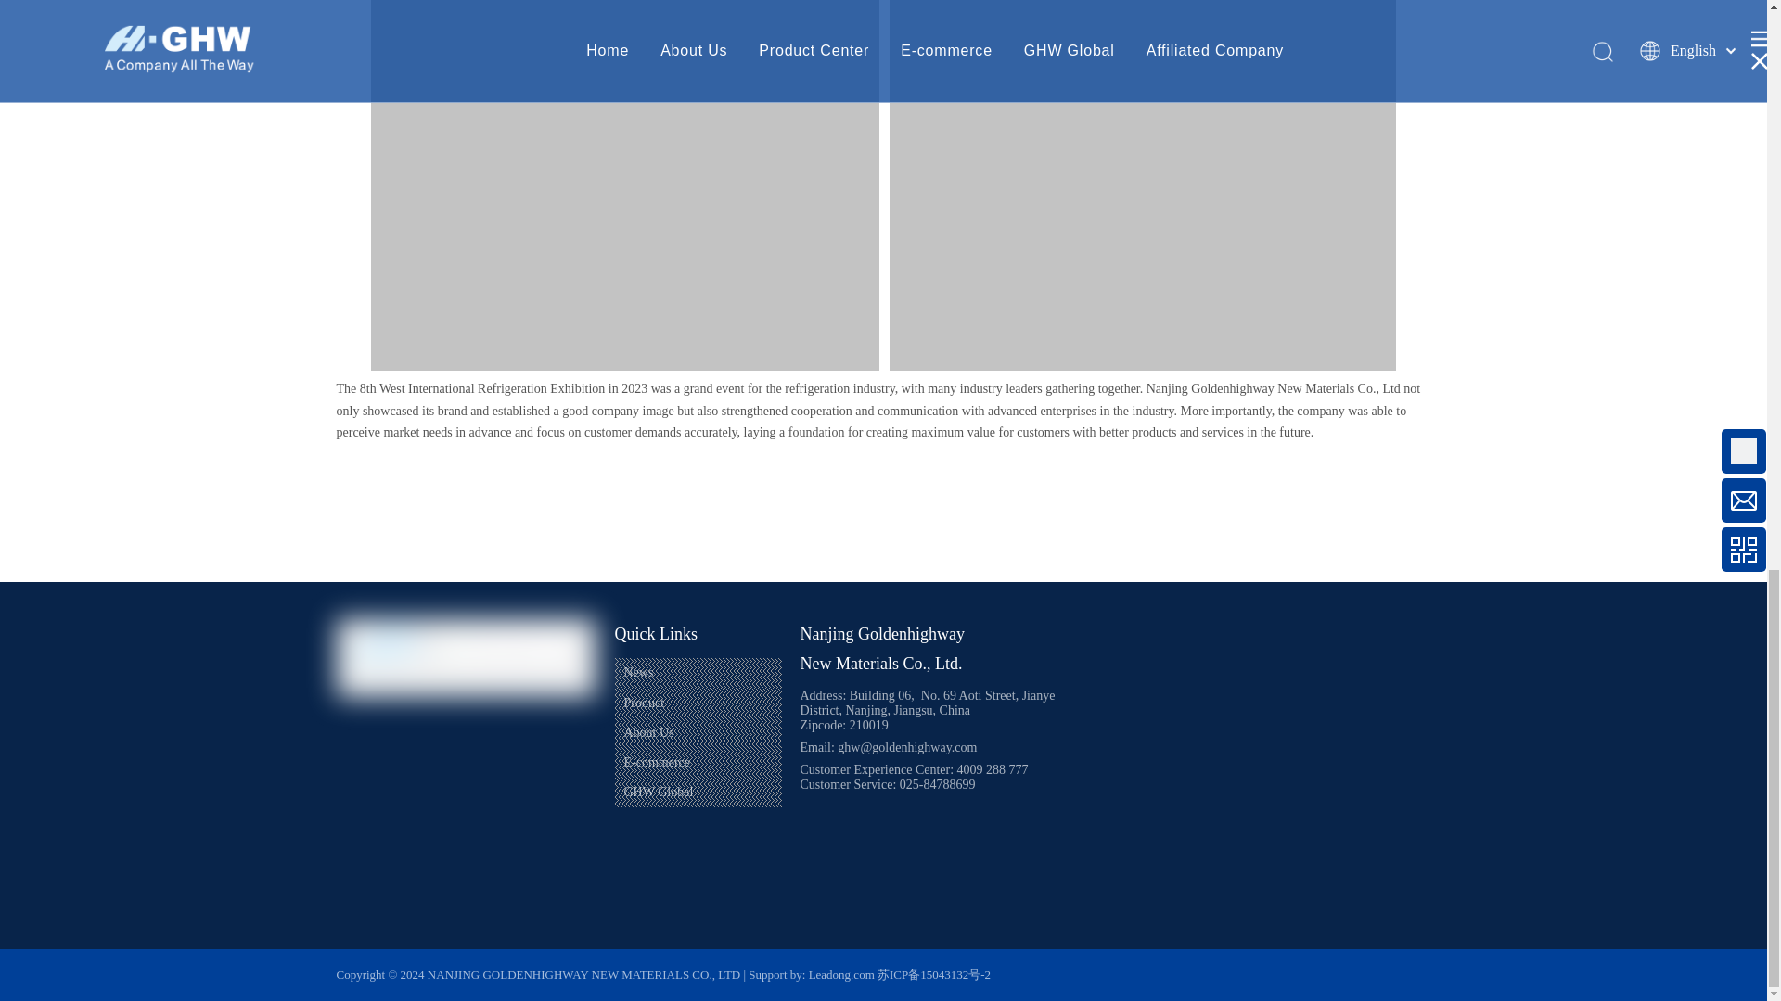 The width and height of the screenshot is (1781, 1001). Describe the element at coordinates (658, 792) in the screenshot. I see `GHW Global` at that location.